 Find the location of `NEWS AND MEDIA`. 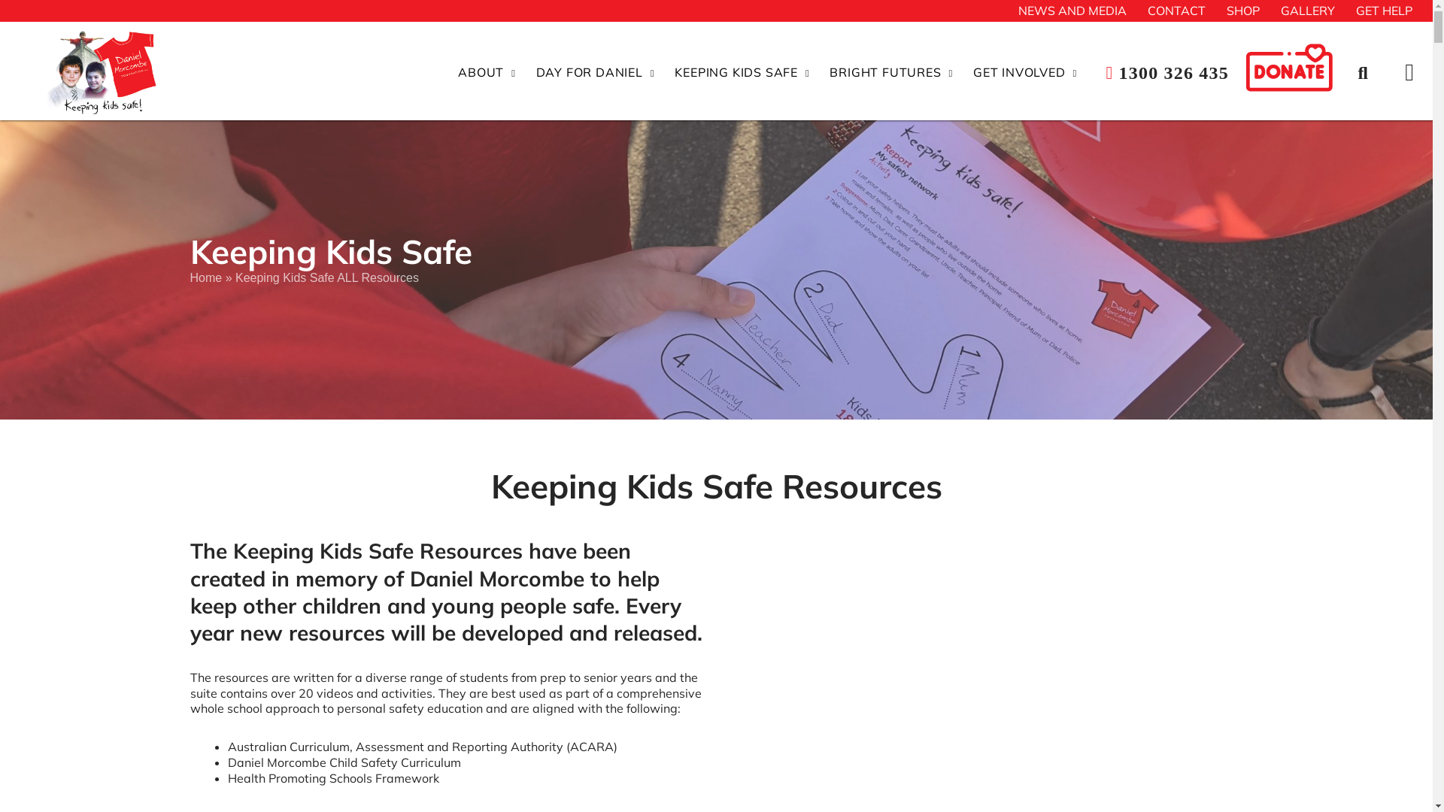

NEWS AND MEDIA is located at coordinates (1072, 11).